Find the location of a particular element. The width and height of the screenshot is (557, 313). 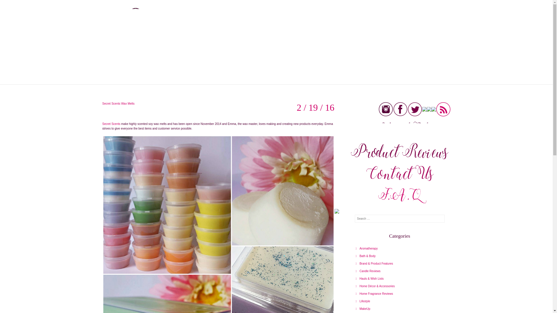

MakeUp is located at coordinates (363, 309).